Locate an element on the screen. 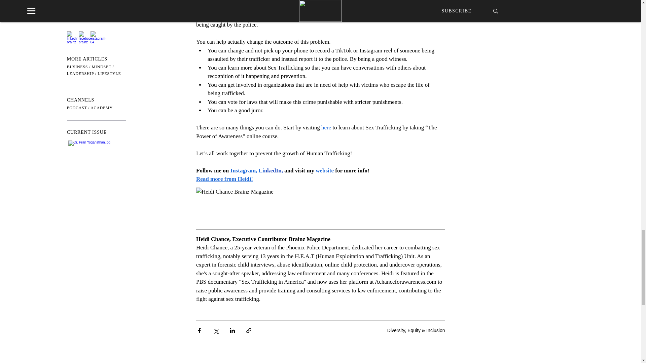 The width and height of the screenshot is (646, 363). here is located at coordinates (326, 127).